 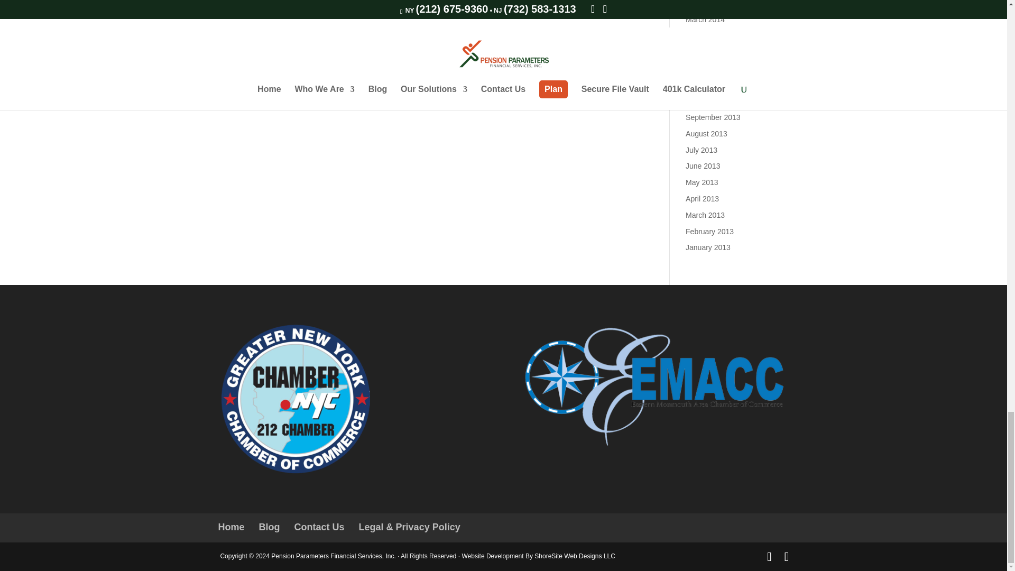 What do you see at coordinates (575, 556) in the screenshot?
I see `Expert Website Solutions` at bounding box center [575, 556].